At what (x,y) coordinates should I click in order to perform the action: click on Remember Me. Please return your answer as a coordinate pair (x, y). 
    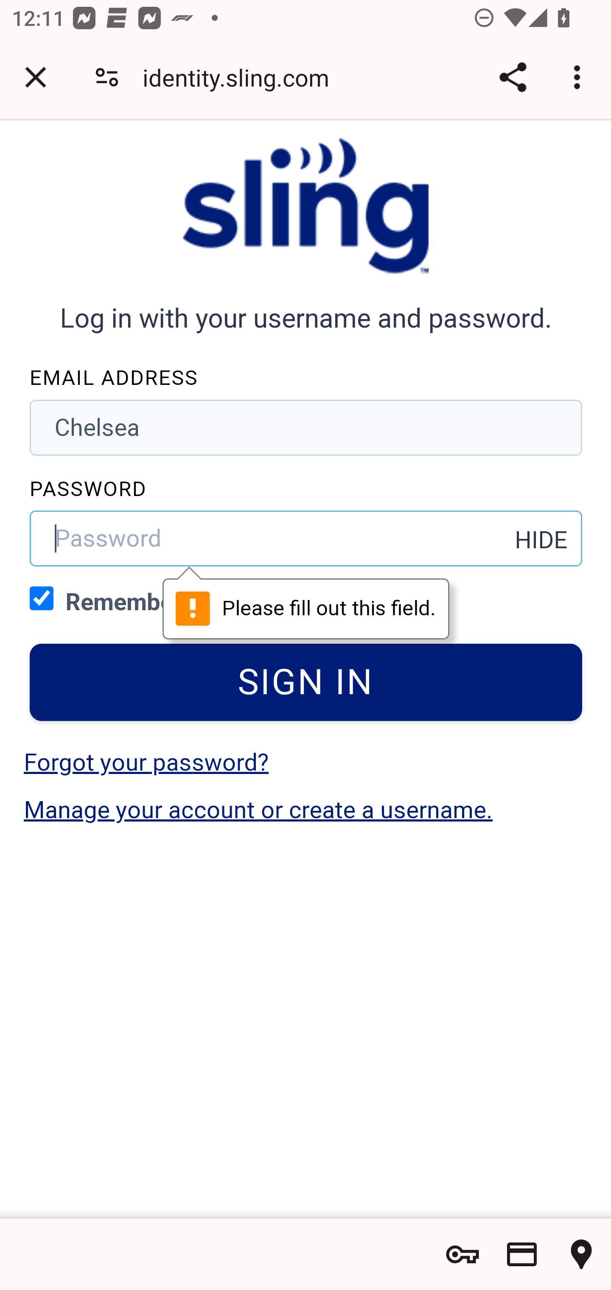
    Looking at the image, I should click on (42, 597).